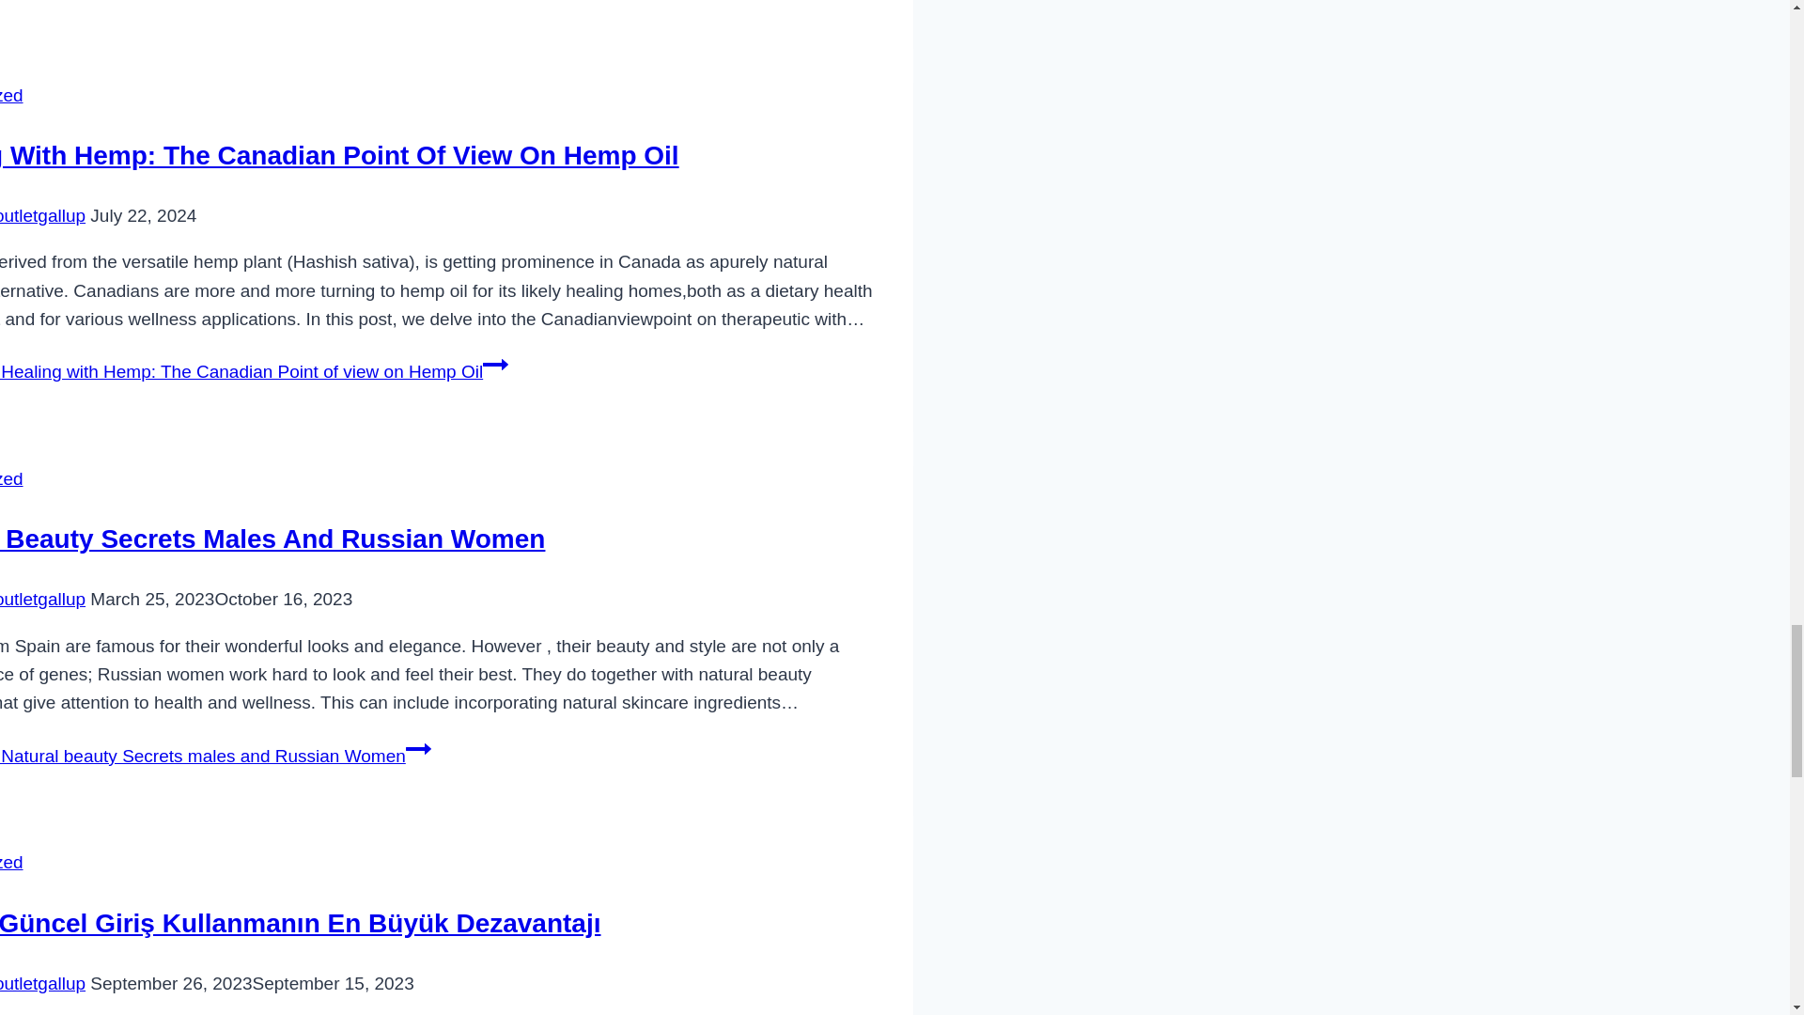 This screenshot has height=1015, width=1804. Describe the element at coordinates (272, 539) in the screenshot. I see `Natural Beauty Secrets Males And Russian Women` at that location.